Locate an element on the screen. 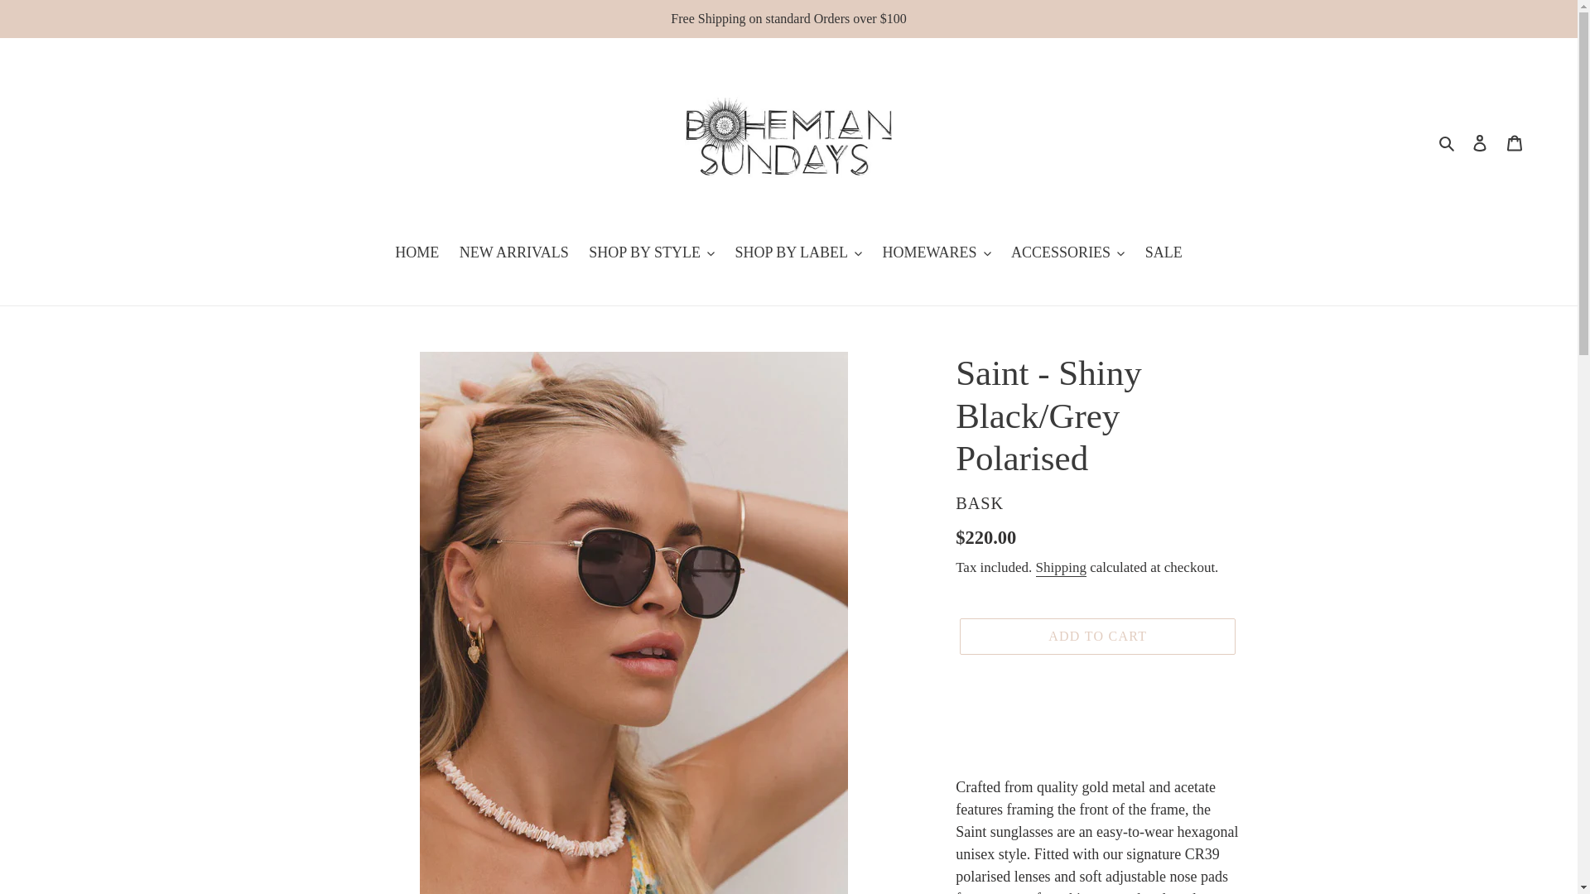 Image resolution: width=1590 pixels, height=894 pixels. Log in is located at coordinates (1480, 142).